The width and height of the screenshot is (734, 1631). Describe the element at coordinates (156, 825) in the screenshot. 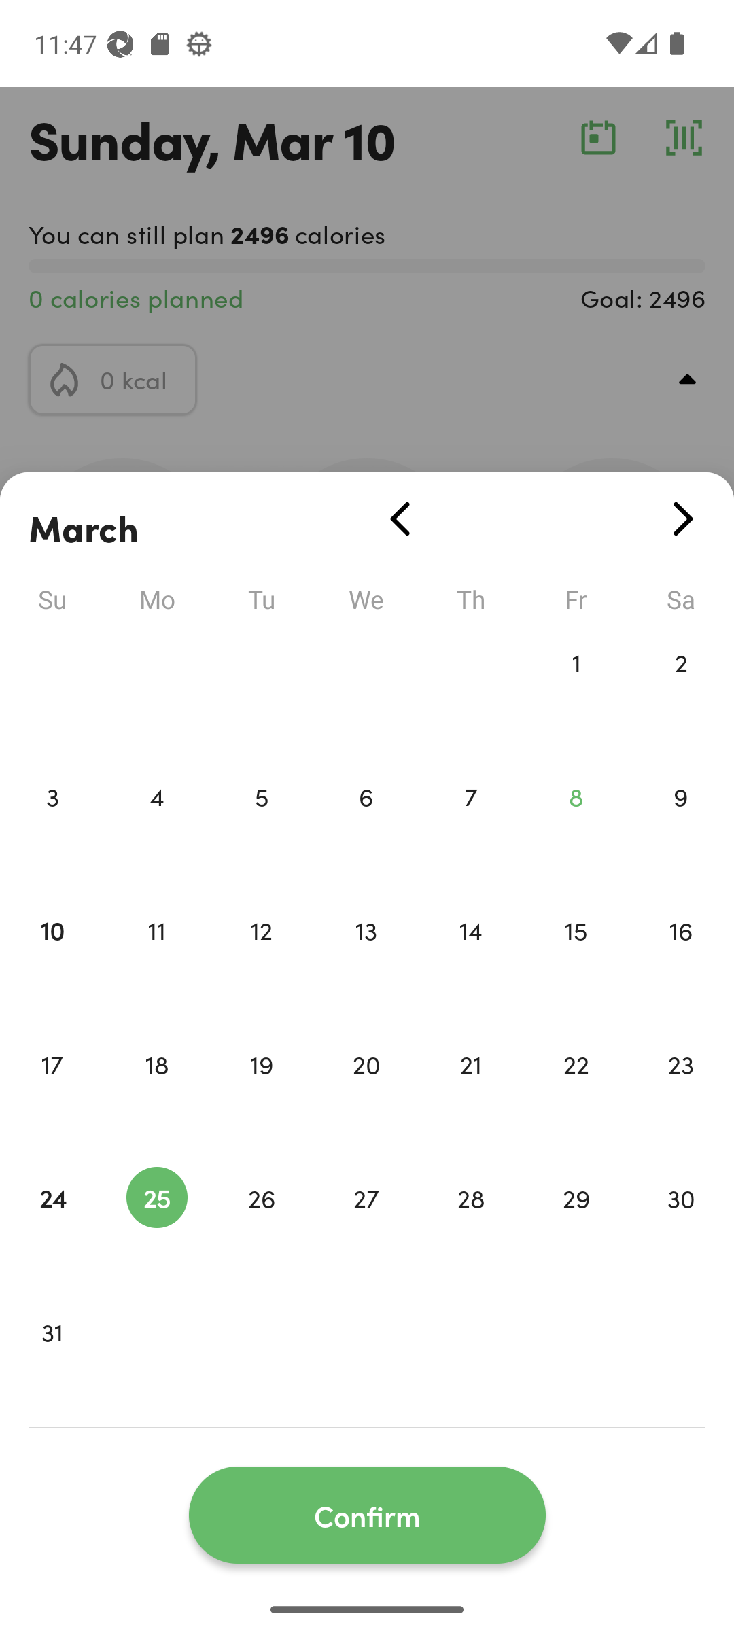

I see `4` at that location.